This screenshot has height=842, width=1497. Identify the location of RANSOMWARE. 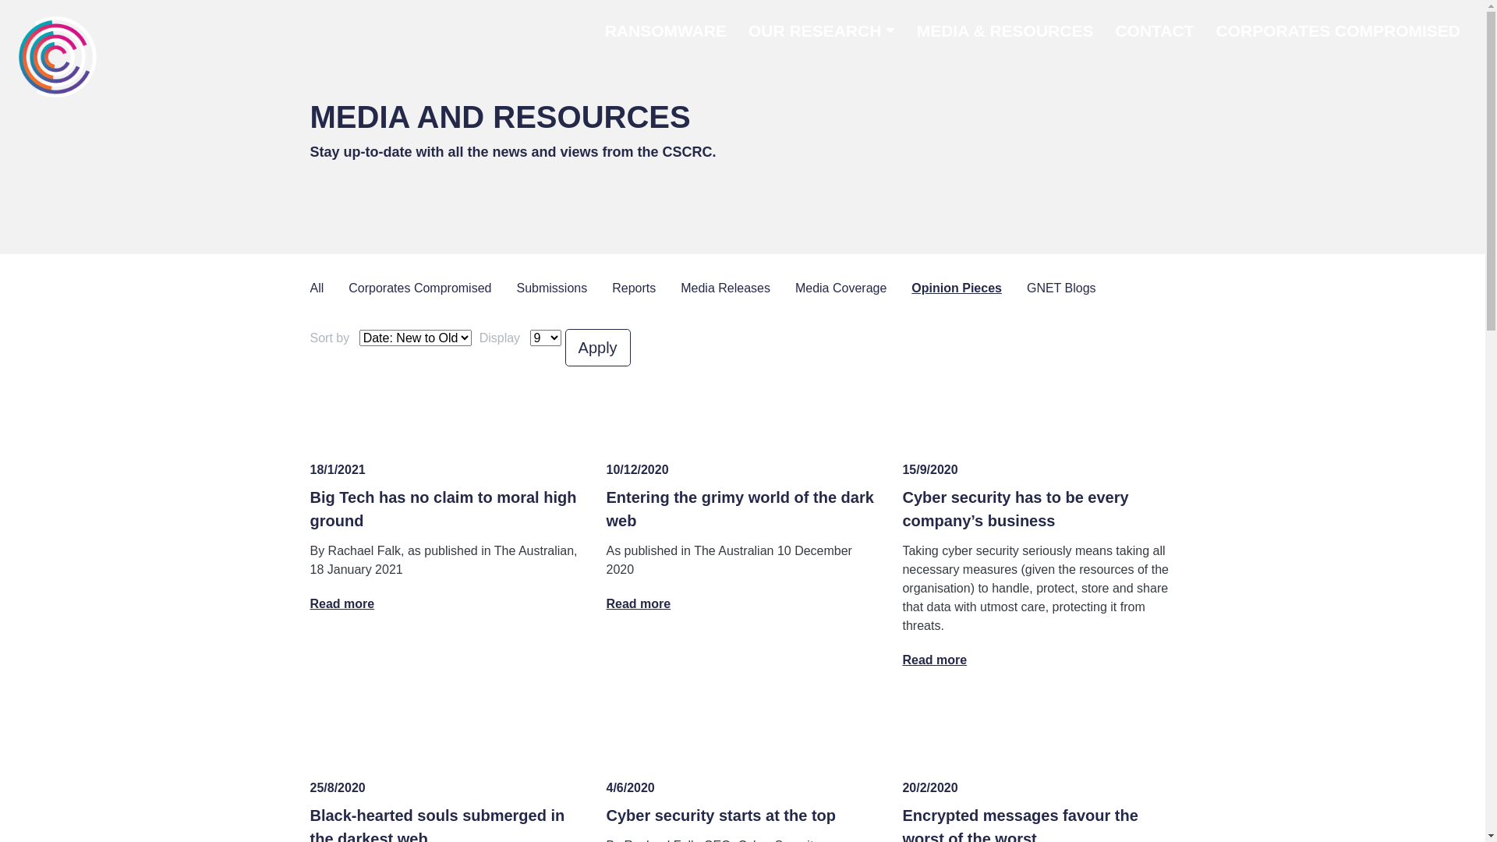
(666, 31).